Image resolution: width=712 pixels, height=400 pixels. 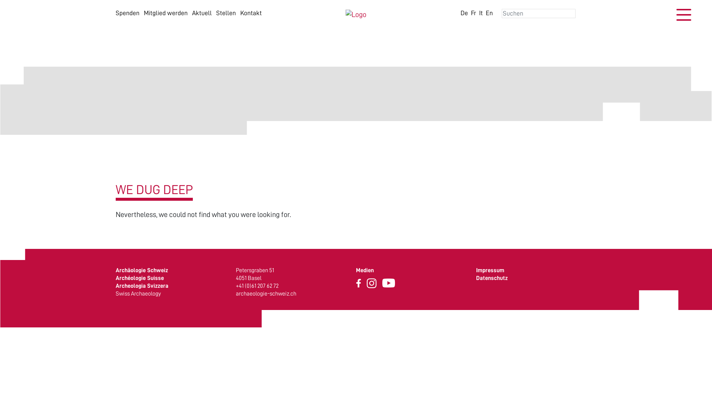 What do you see at coordinates (20, 6) in the screenshot?
I see `Search` at bounding box center [20, 6].